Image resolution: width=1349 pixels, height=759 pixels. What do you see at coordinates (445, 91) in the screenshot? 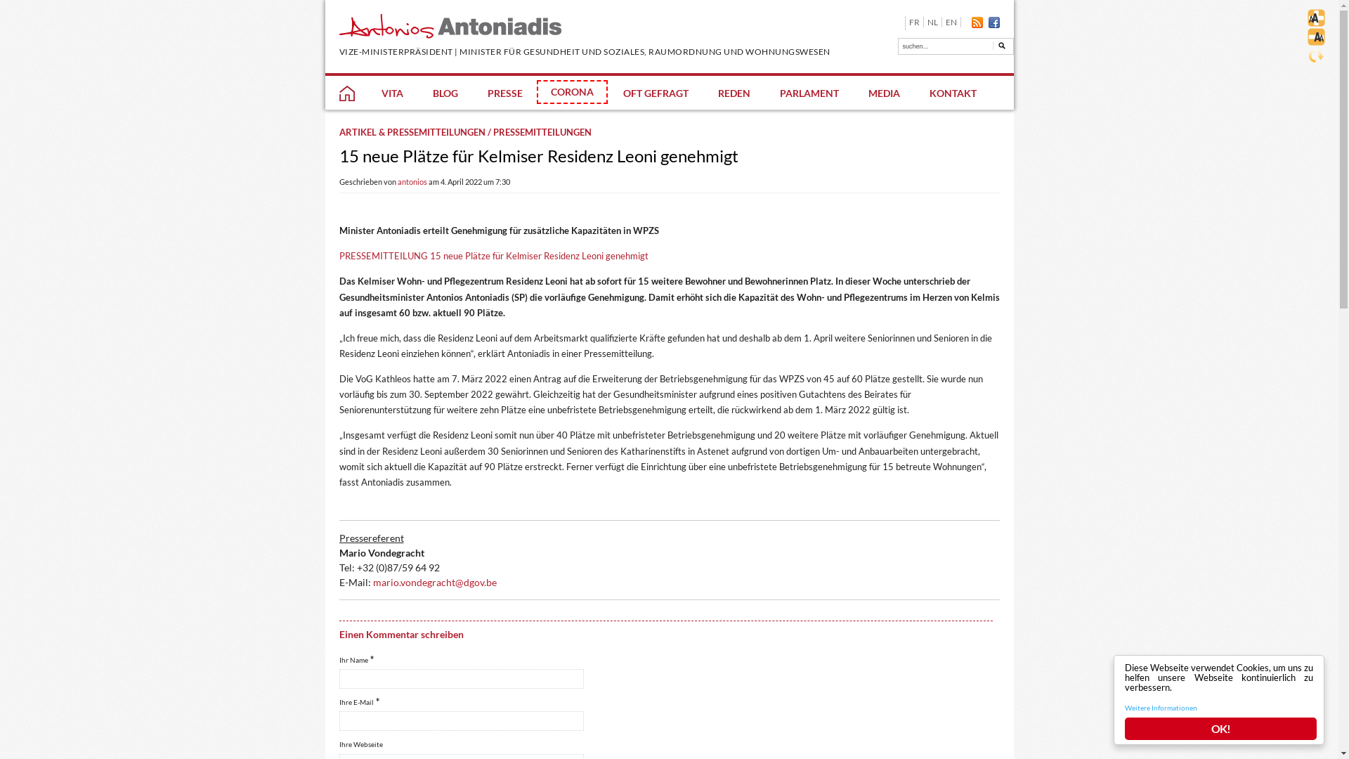
I see `BLOG` at bounding box center [445, 91].